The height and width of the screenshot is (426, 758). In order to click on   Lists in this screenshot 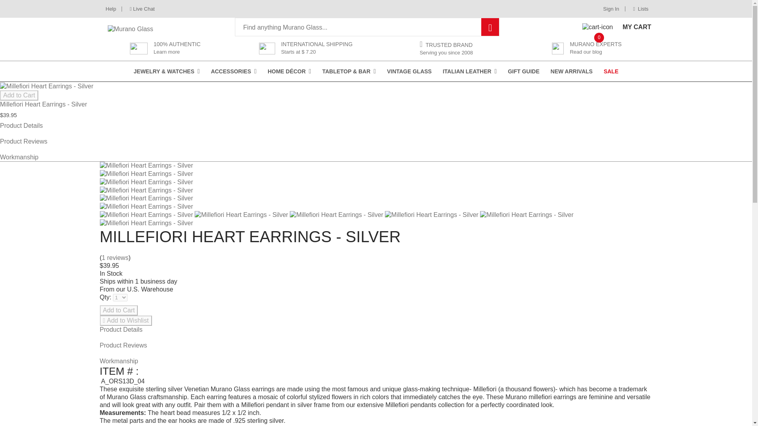, I will do `click(638, 9)`.